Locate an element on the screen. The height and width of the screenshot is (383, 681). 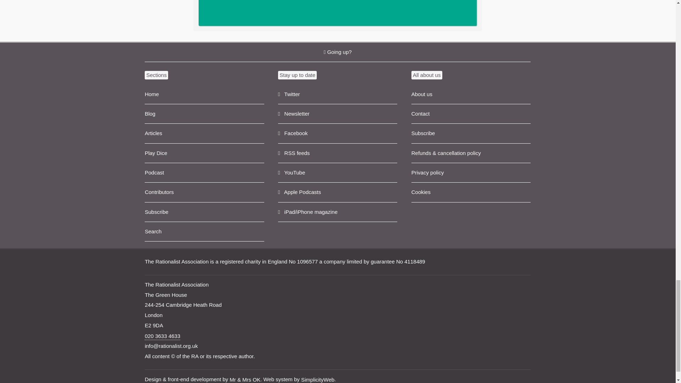
Contact is located at coordinates (471, 113).